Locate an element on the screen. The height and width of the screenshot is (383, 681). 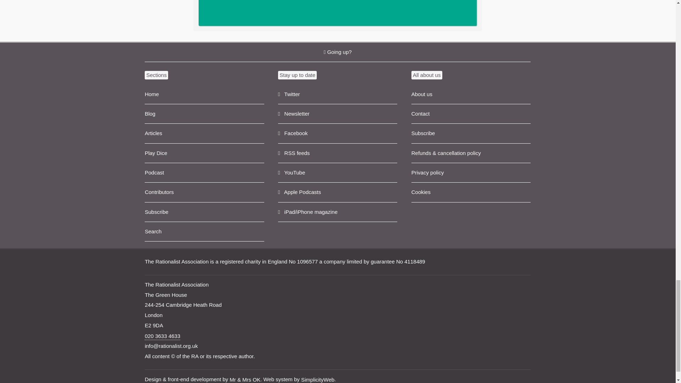
Contact is located at coordinates (471, 113).